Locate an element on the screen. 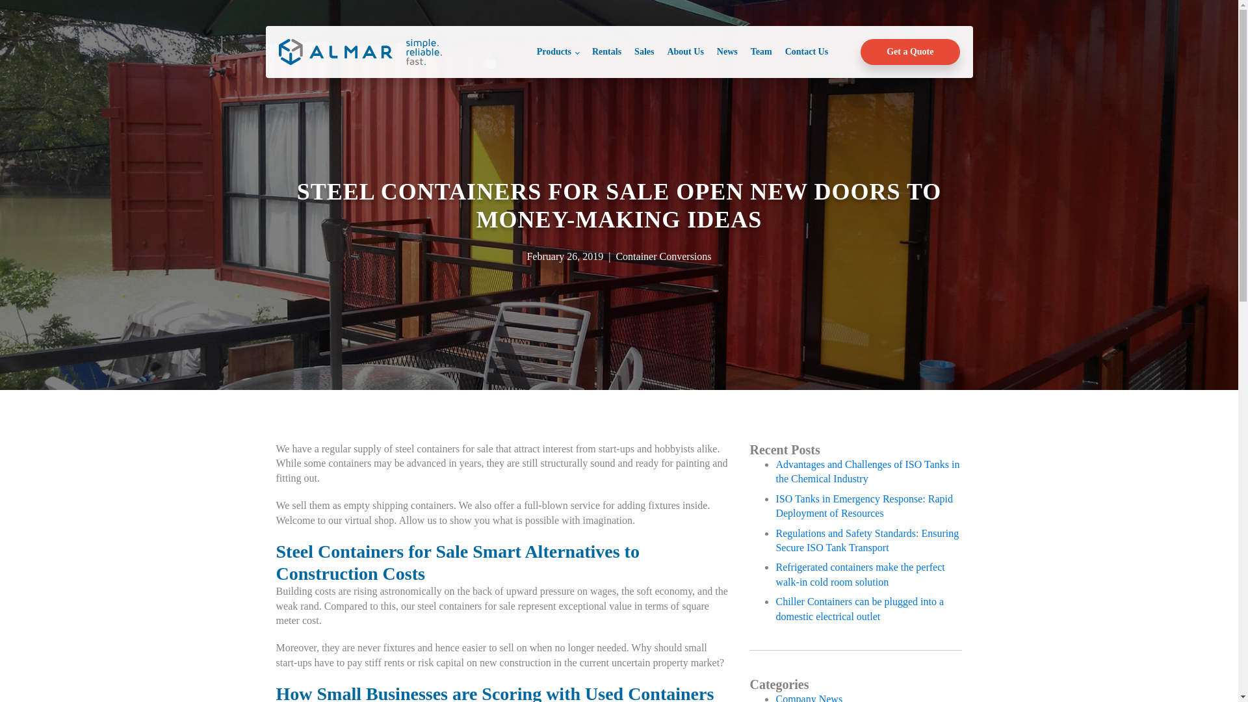  Get a Quote is located at coordinates (910, 52).